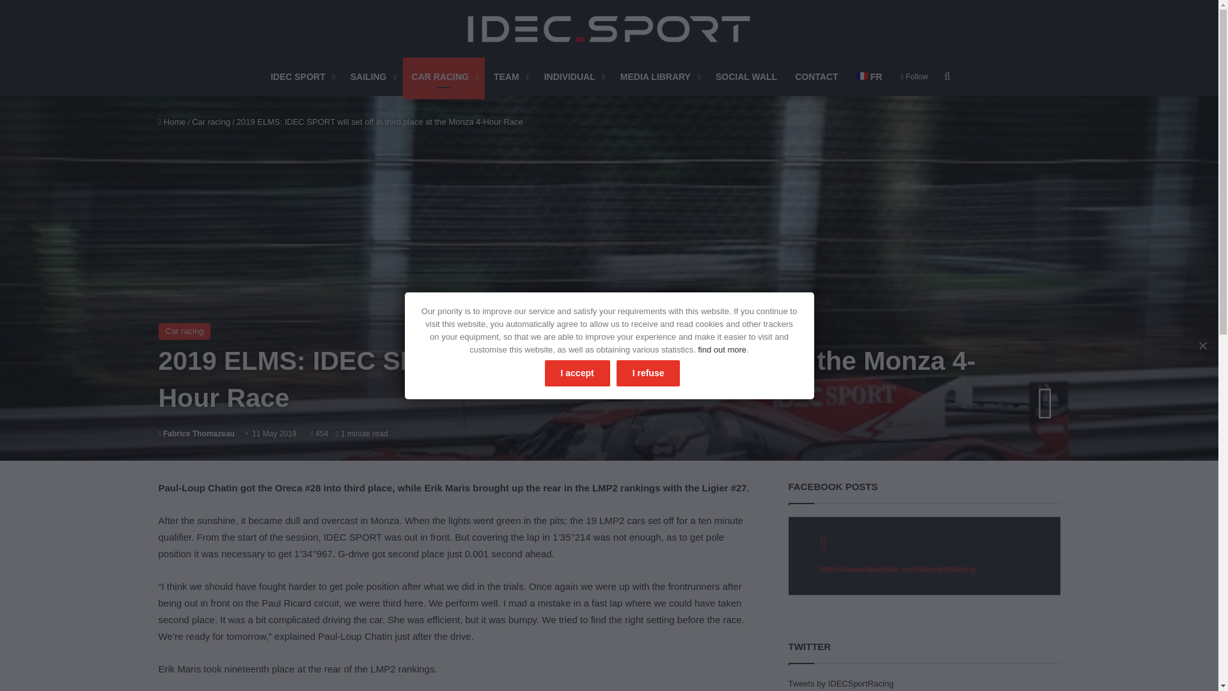  What do you see at coordinates (609, 28) in the screenshot?
I see `IDEC SPORT` at bounding box center [609, 28].